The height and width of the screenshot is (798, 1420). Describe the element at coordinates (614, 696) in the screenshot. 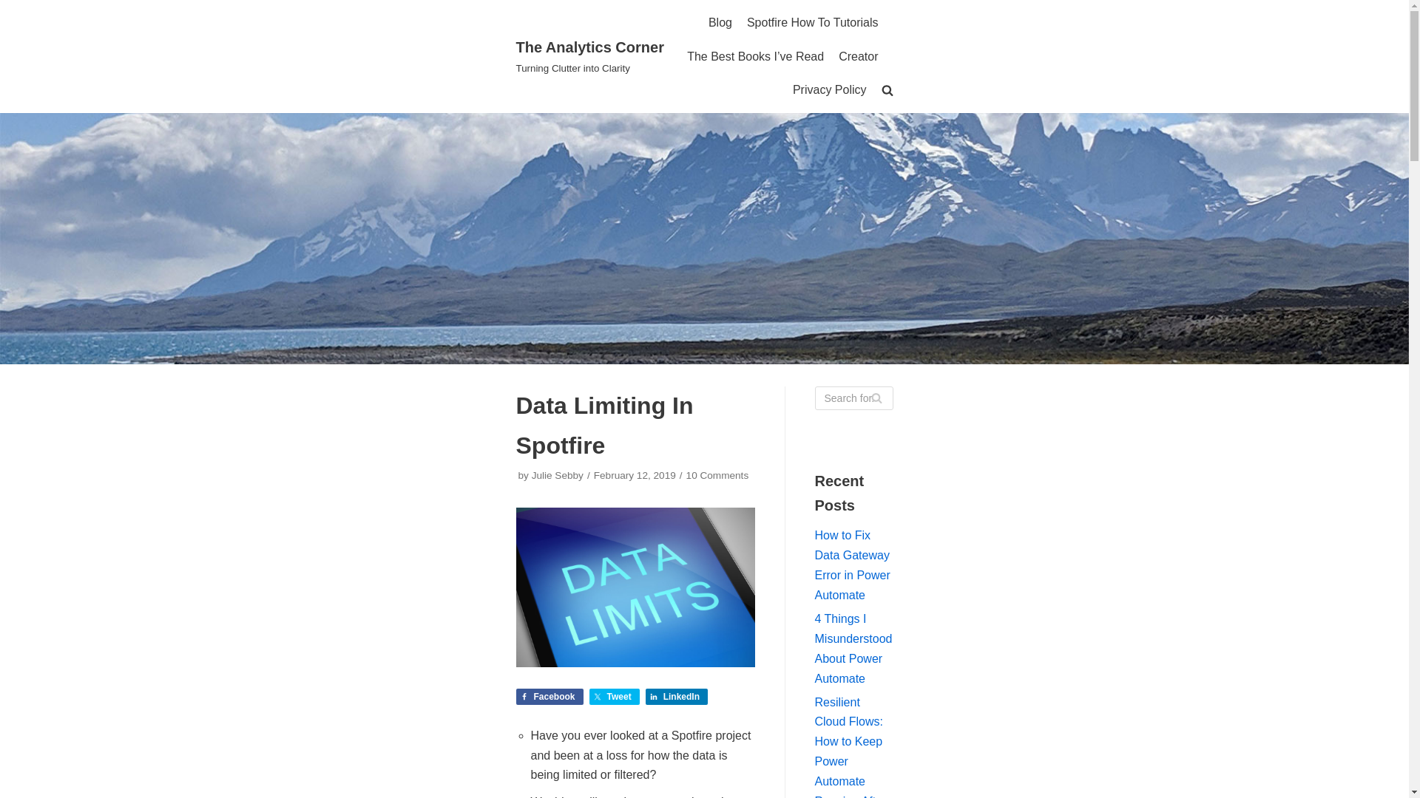

I see `Tweet` at that location.